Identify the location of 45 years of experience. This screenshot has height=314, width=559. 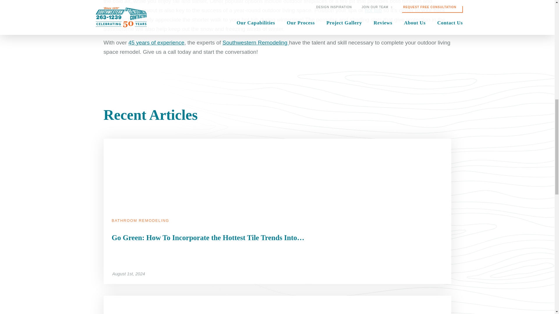
(156, 42).